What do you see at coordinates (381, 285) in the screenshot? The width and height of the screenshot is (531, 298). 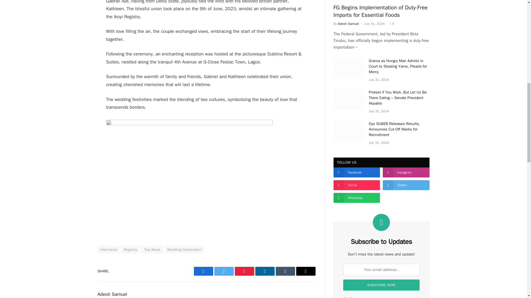 I see `Subscribe Here` at bounding box center [381, 285].